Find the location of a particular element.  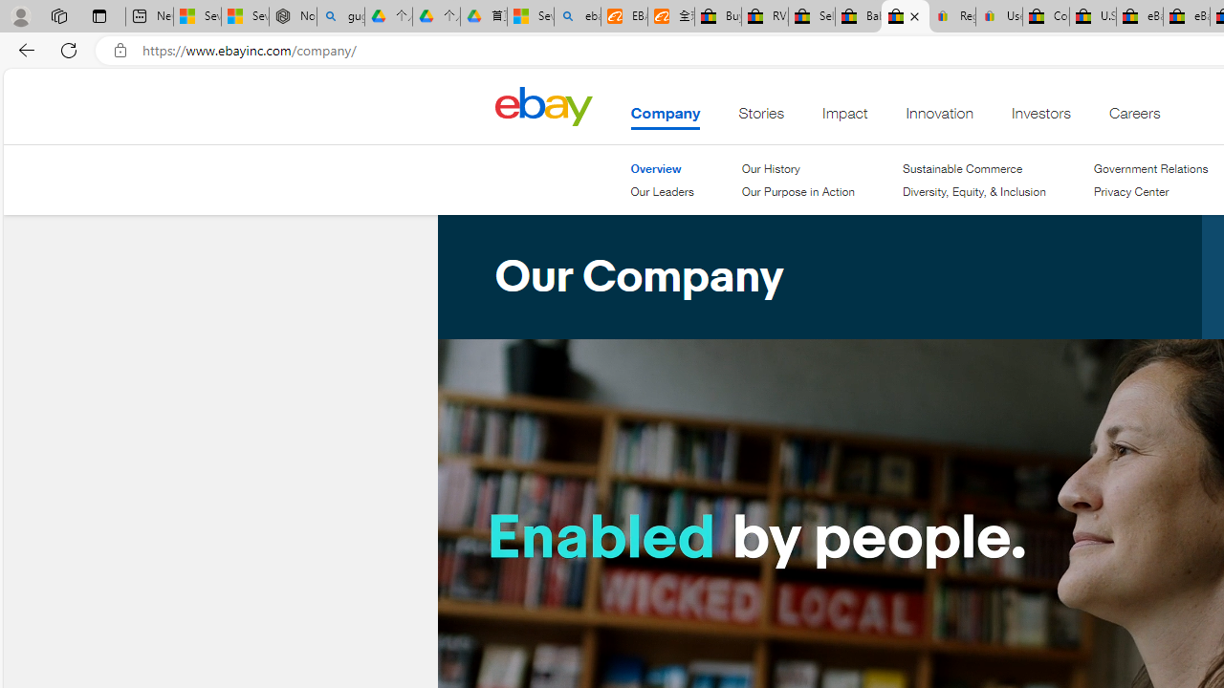

Sell worldwide with eBay is located at coordinates (811, 17).